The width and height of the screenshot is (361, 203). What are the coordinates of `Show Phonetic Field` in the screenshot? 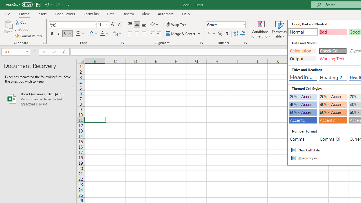 It's located at (117, 34).